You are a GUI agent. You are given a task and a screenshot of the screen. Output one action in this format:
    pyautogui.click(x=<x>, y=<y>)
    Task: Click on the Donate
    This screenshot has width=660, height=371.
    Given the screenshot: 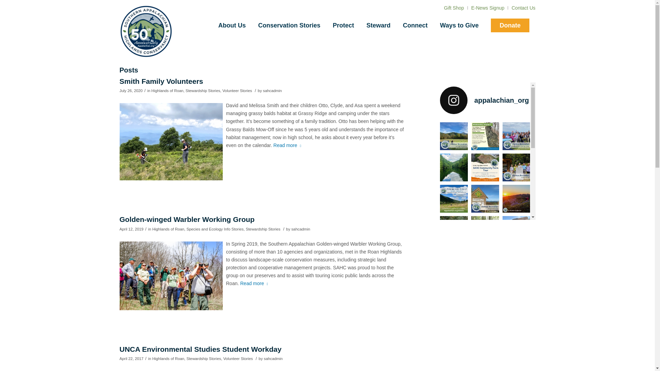 What is the action you would take?
    pyautogui.click(x=510, y=25)
    